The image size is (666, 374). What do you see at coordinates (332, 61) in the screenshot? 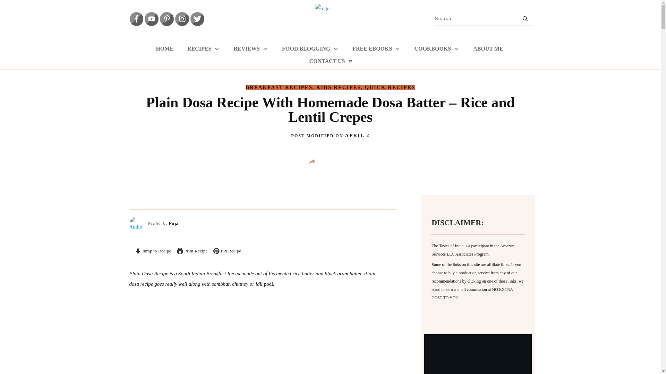
I see `CONTACT US` at bounding box center [332, 61].